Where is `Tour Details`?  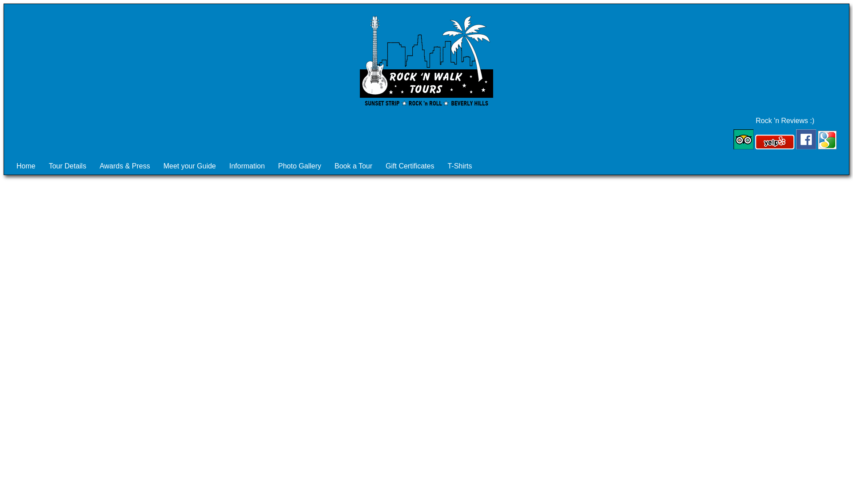 Tour Details is located at coordinates (68, 166).